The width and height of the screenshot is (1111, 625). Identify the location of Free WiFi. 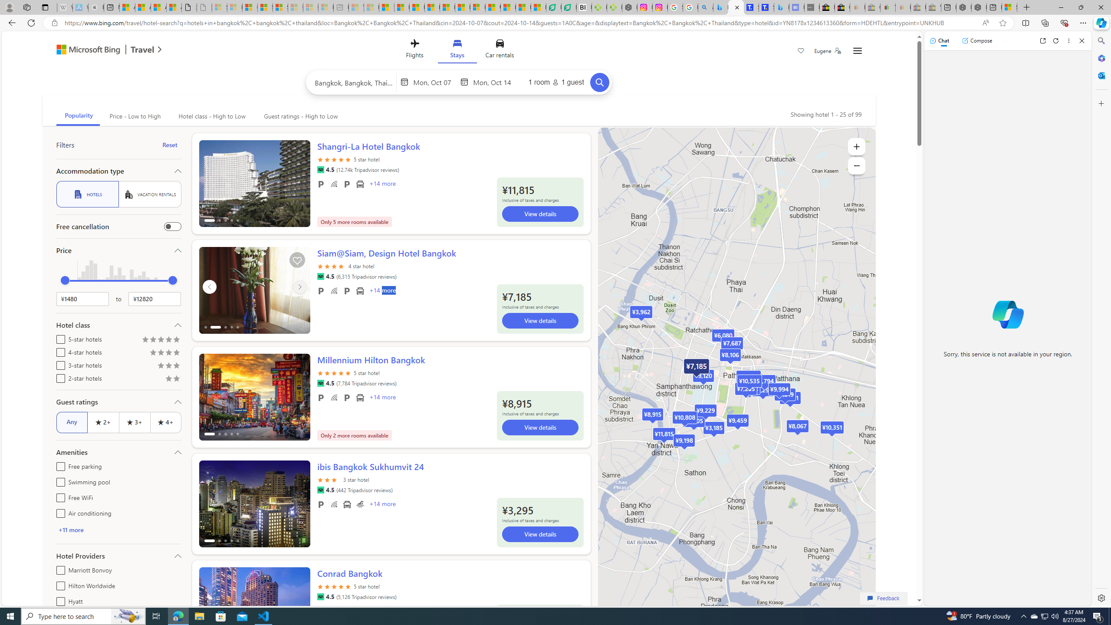
(334, 504).